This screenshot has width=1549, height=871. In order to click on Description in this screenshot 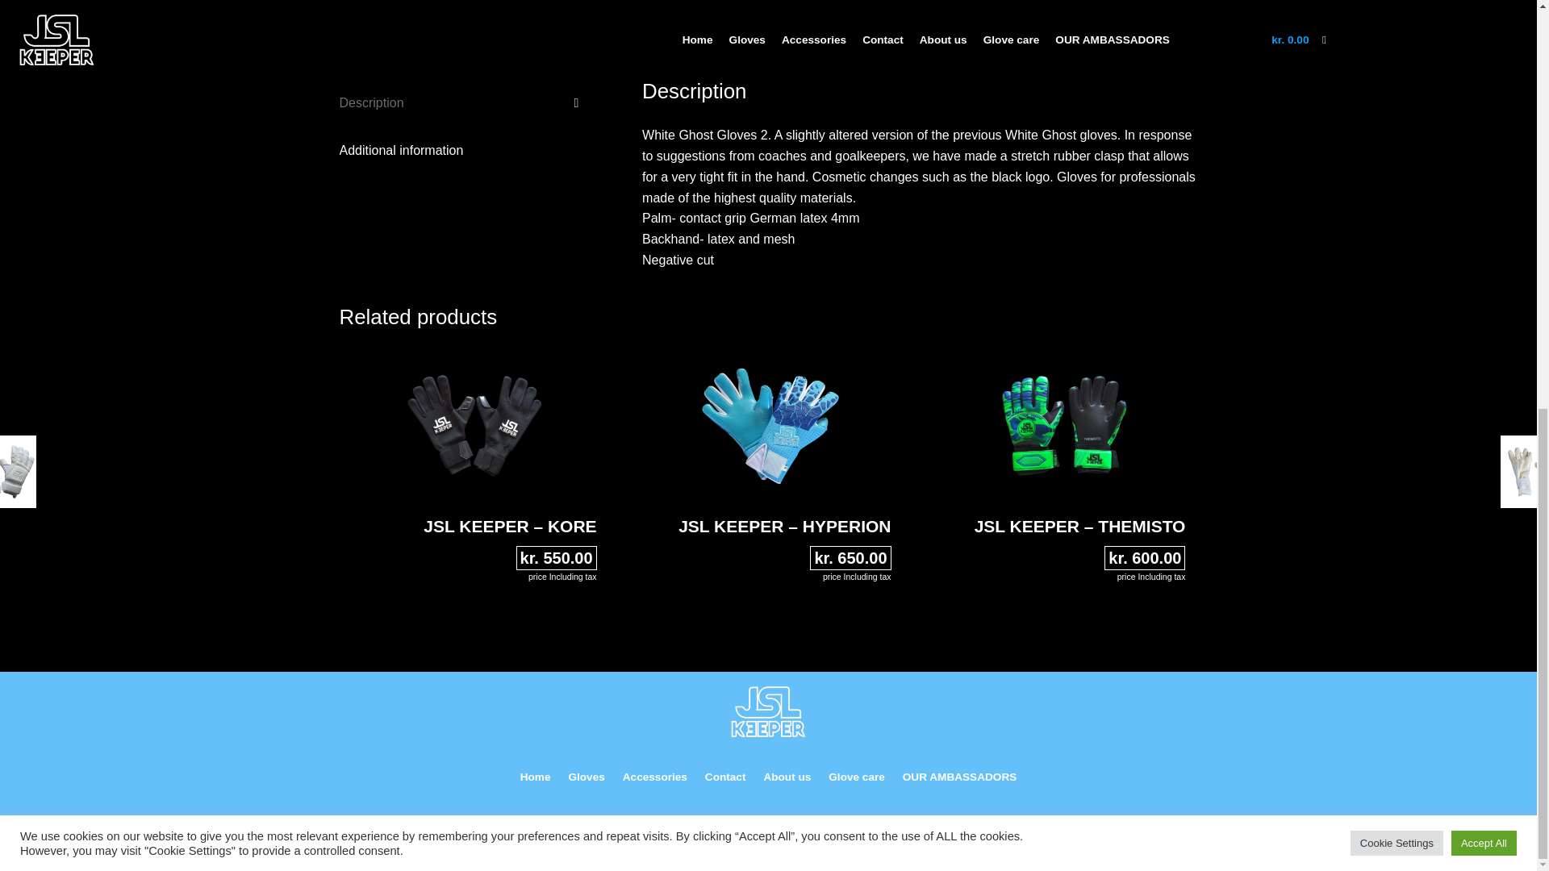, I will do `click(465, 103)`.